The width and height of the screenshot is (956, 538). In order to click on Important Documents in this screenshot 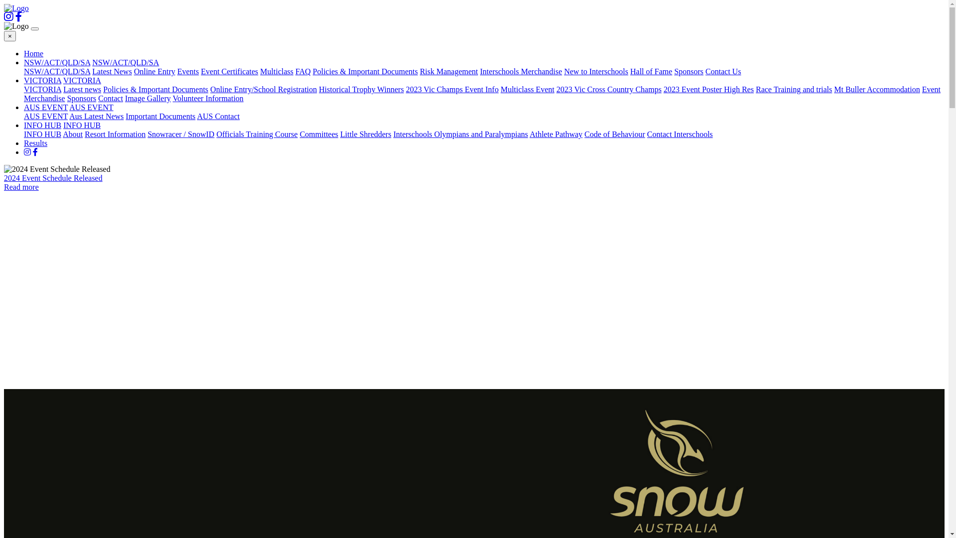, I will do `click(161, 117)`.